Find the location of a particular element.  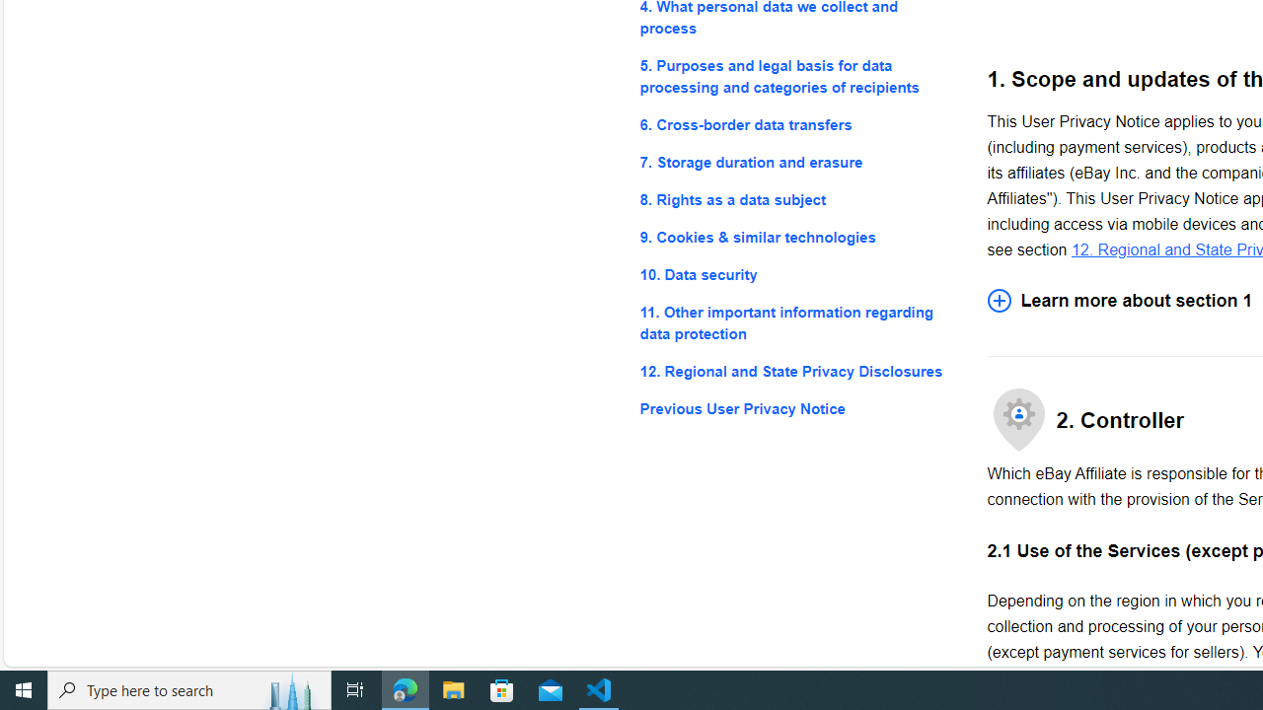

8. Rights as a data subject is located at coordinates (797, 201).